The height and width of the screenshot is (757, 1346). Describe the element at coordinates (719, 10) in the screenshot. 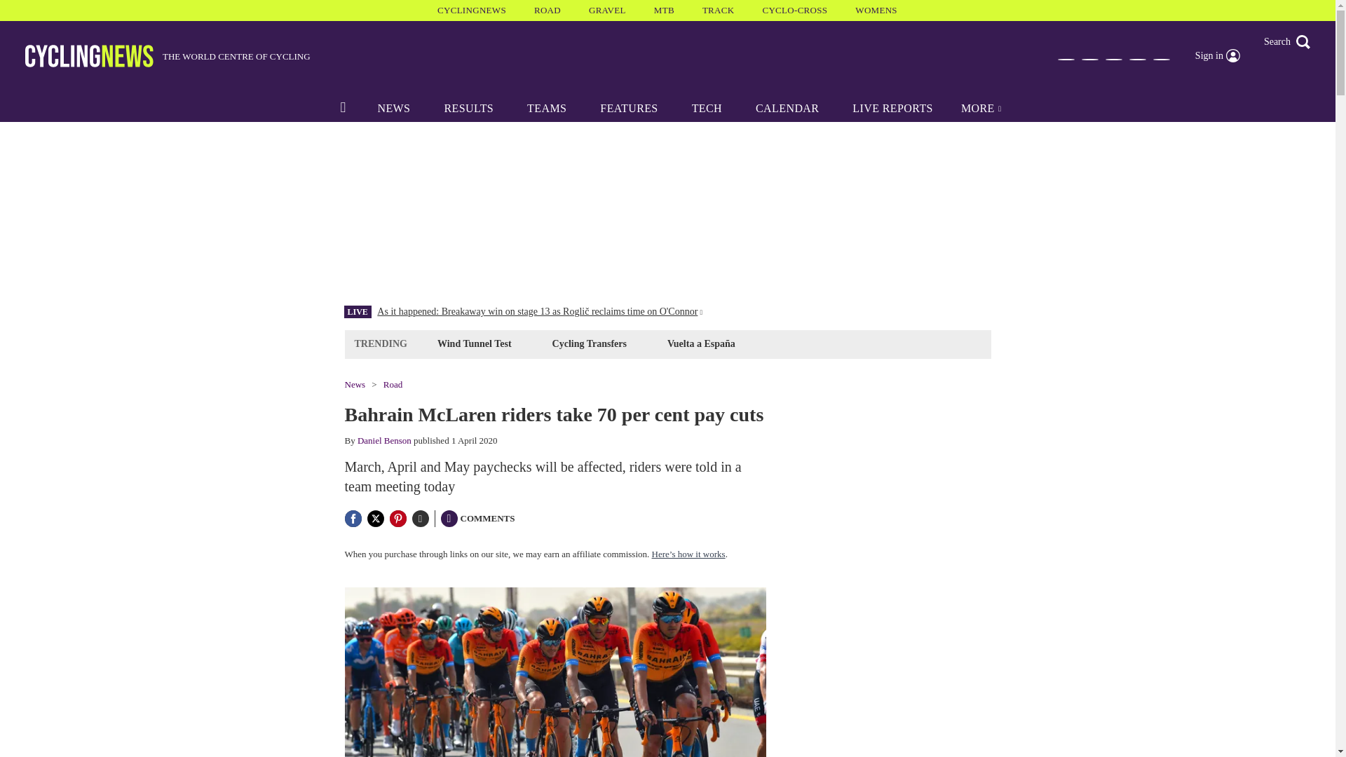

I see `TRACK` at that location.